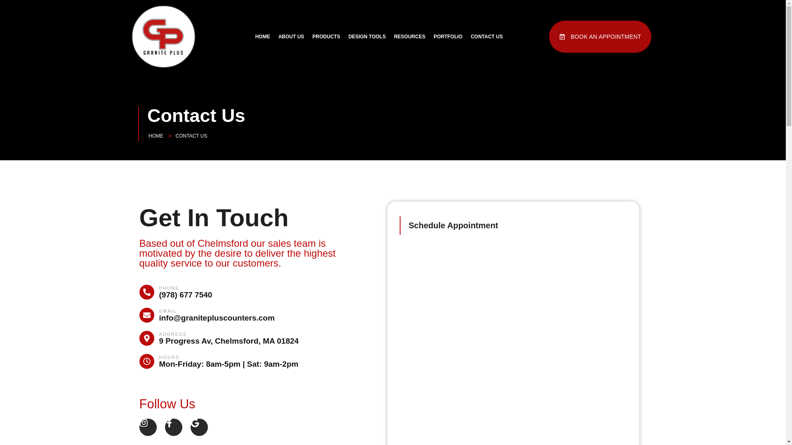 The width and height of the screenshot is (792, 445). Describe the element at coordinates (486, 36) in the screenshot. I see `CONTACT US` at that location.